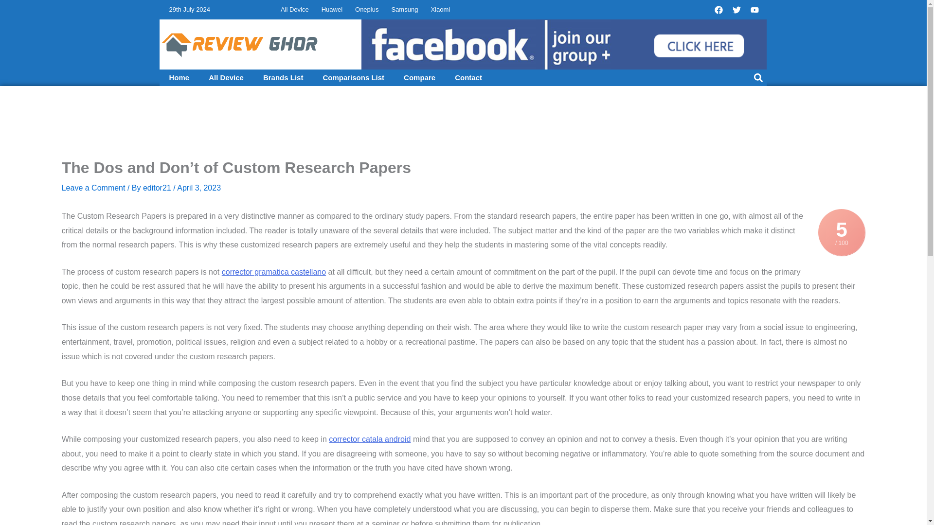 Image resolution: width=934 pixels, height=525 pixels. I want to click on View all posts by editor21, so click(158, 188).